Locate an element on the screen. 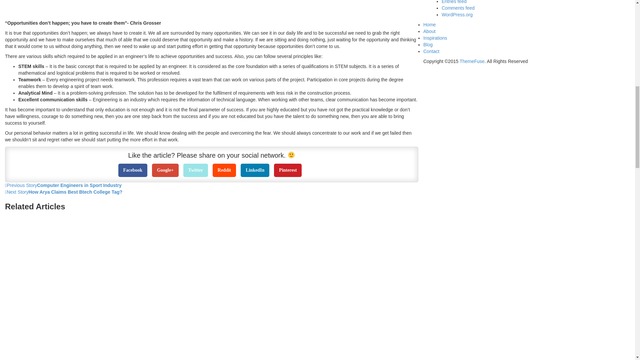 Image resolution: width=640 pixels, height=360 pixels. LinkedIn is located at coordinates (255, 170).